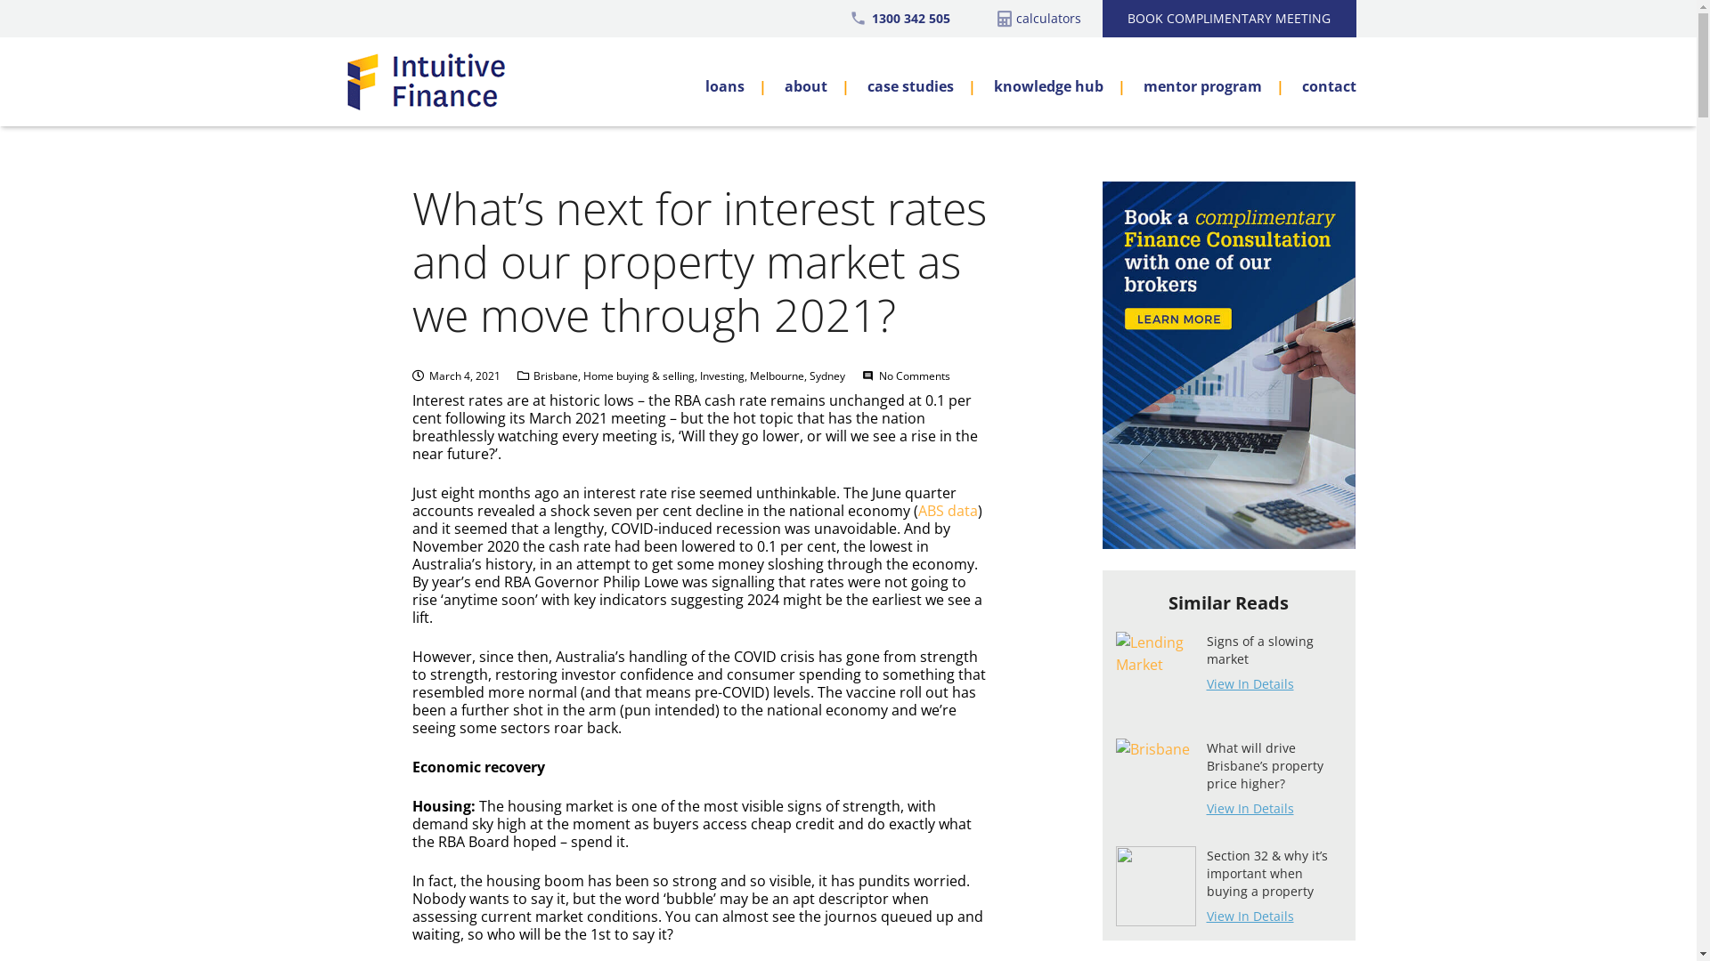 The width and height of the screenshot is (1710, 961). Describe the element at coordinates (1155, 672) in the screenshot. I see `Signs of a slowing market` at that location.